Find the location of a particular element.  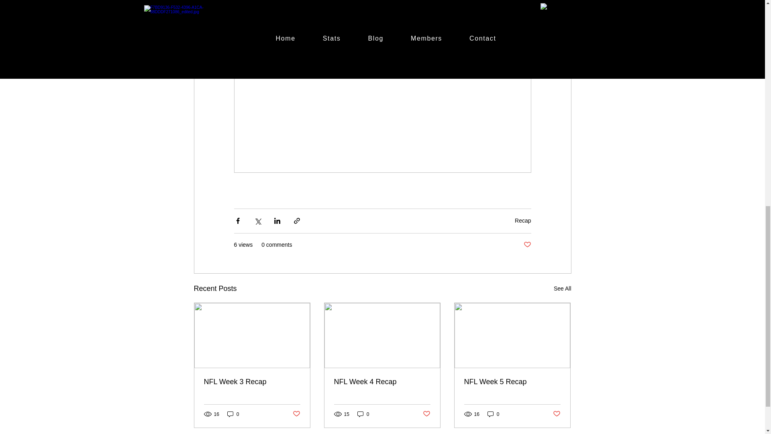

Post not marked as liked is located at coordinates (557, 414).